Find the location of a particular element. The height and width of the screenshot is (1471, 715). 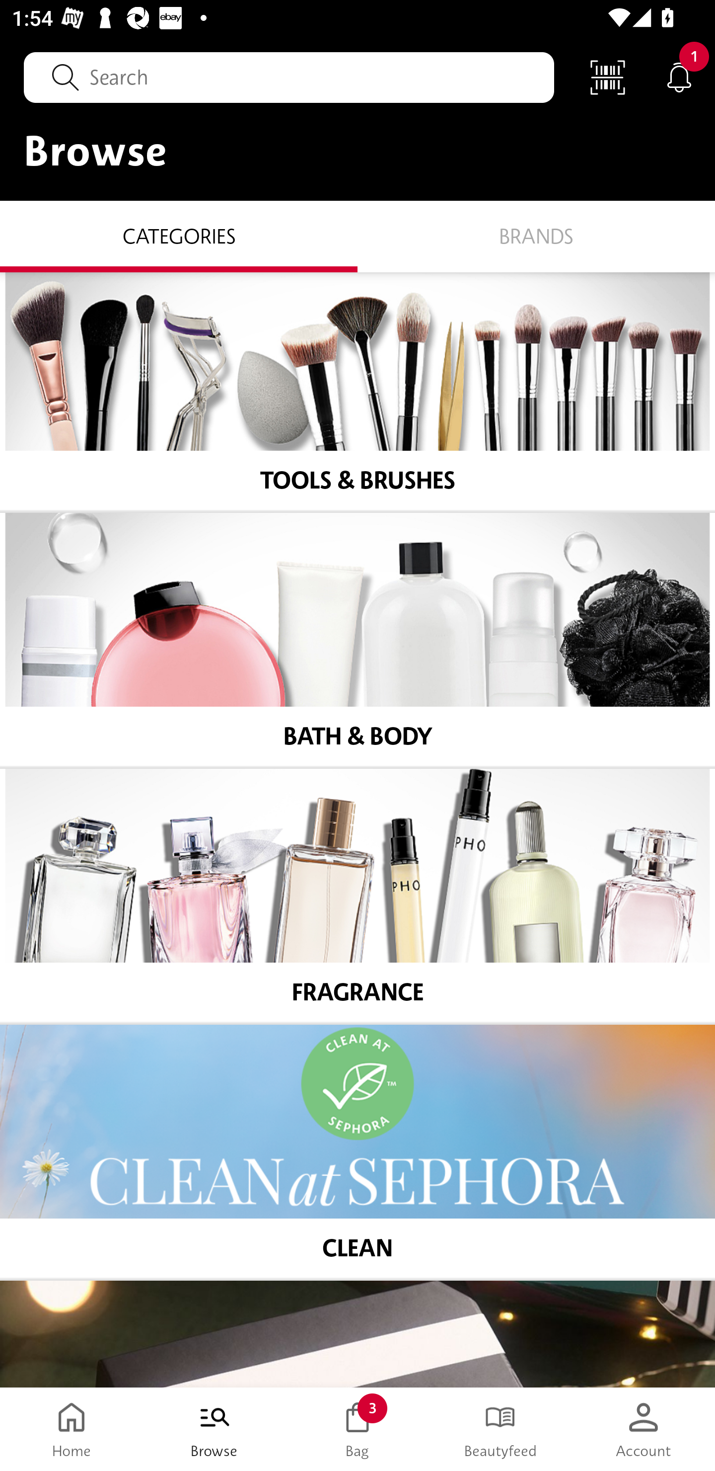

Brands BRANDS is located at coordinates (536, 236).